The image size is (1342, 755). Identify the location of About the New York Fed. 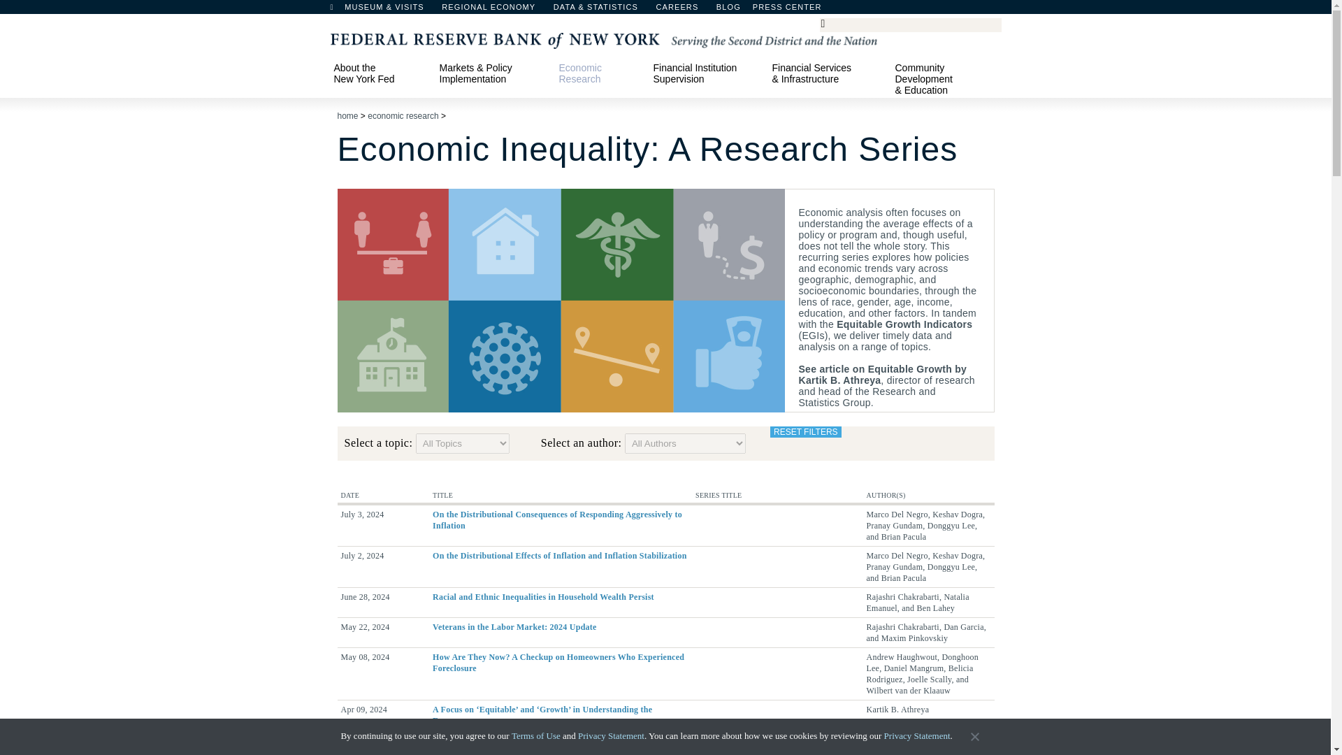
(380, 73).